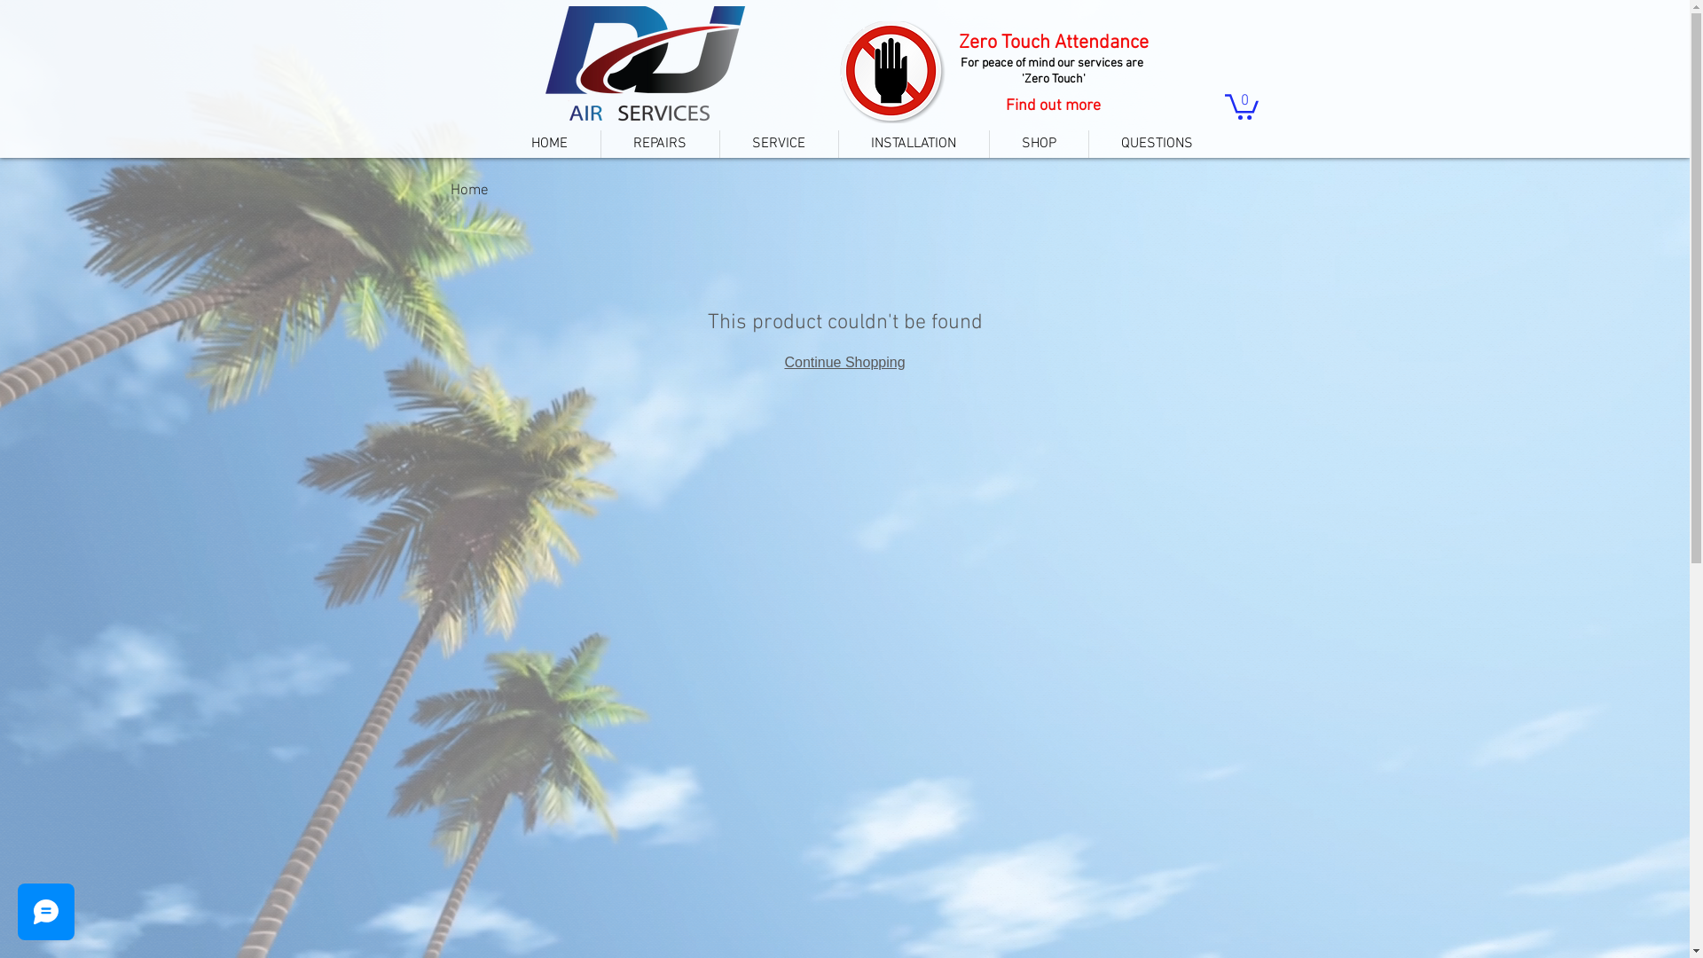 The width and height of the screenshot is (1703, 958). Describe the element at coordinates (1157, 144) in the screenshot. I see `QUESTIONS` at that location.